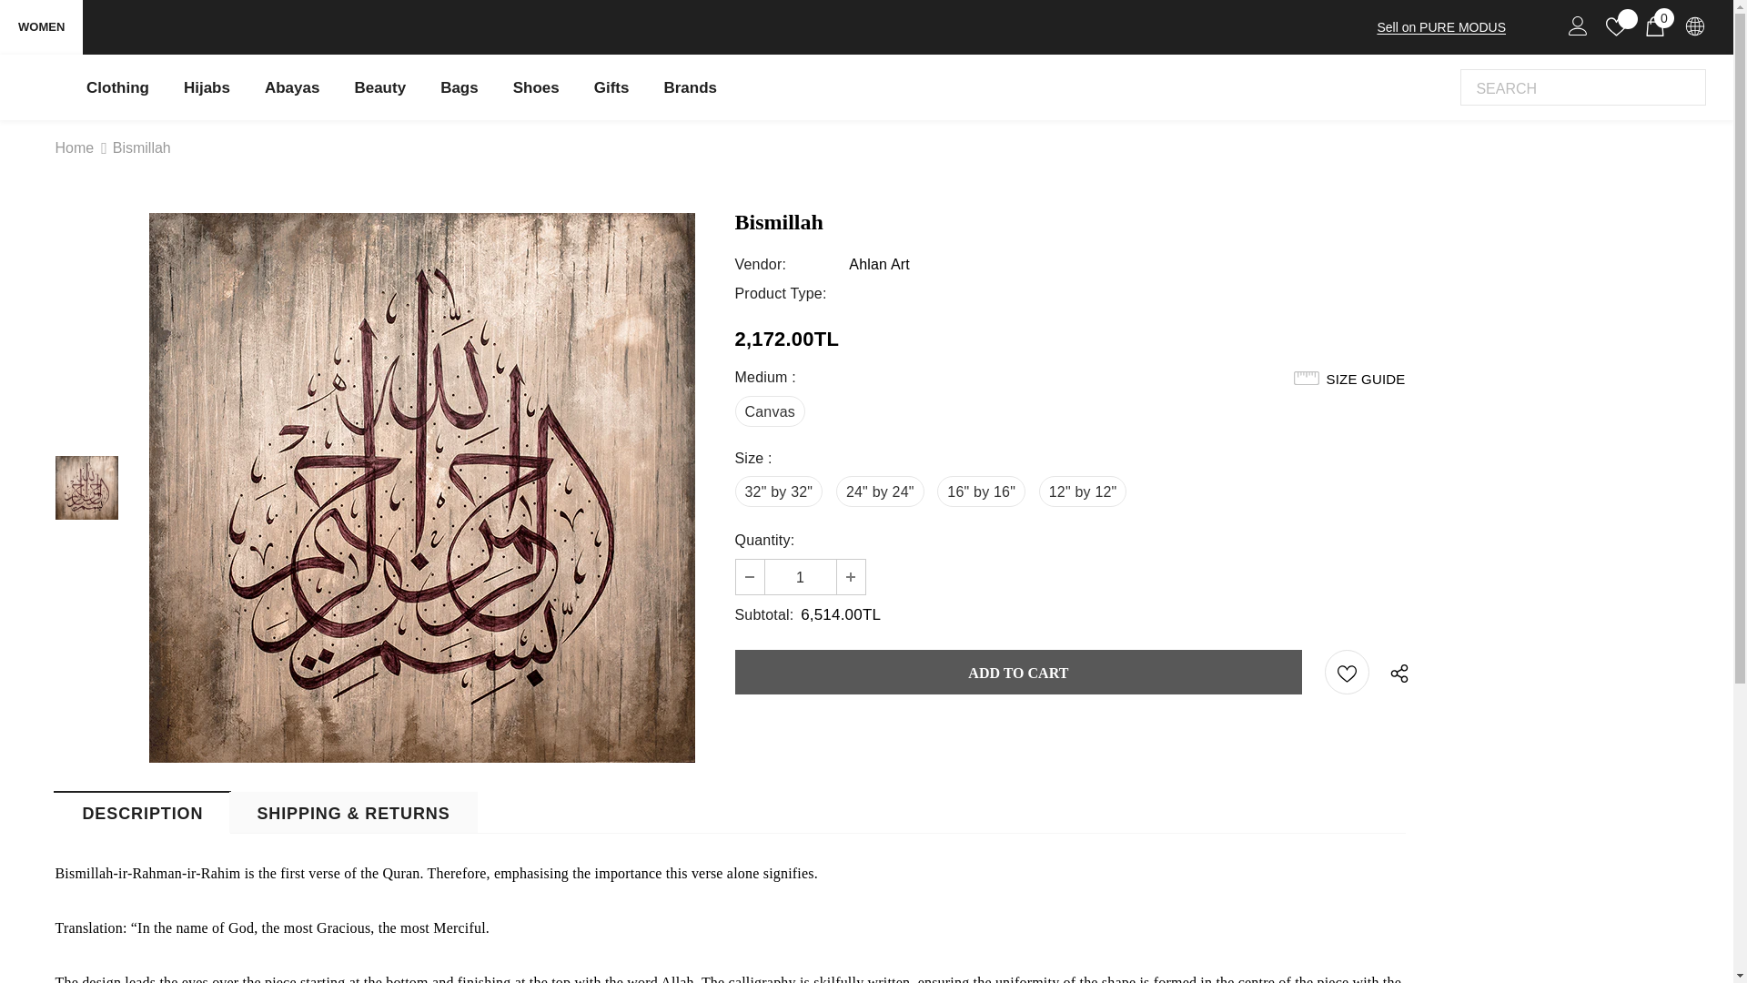  Describe the element at coordinates (1019, 672) in the screenshot. I see `Add to cart` at that location.